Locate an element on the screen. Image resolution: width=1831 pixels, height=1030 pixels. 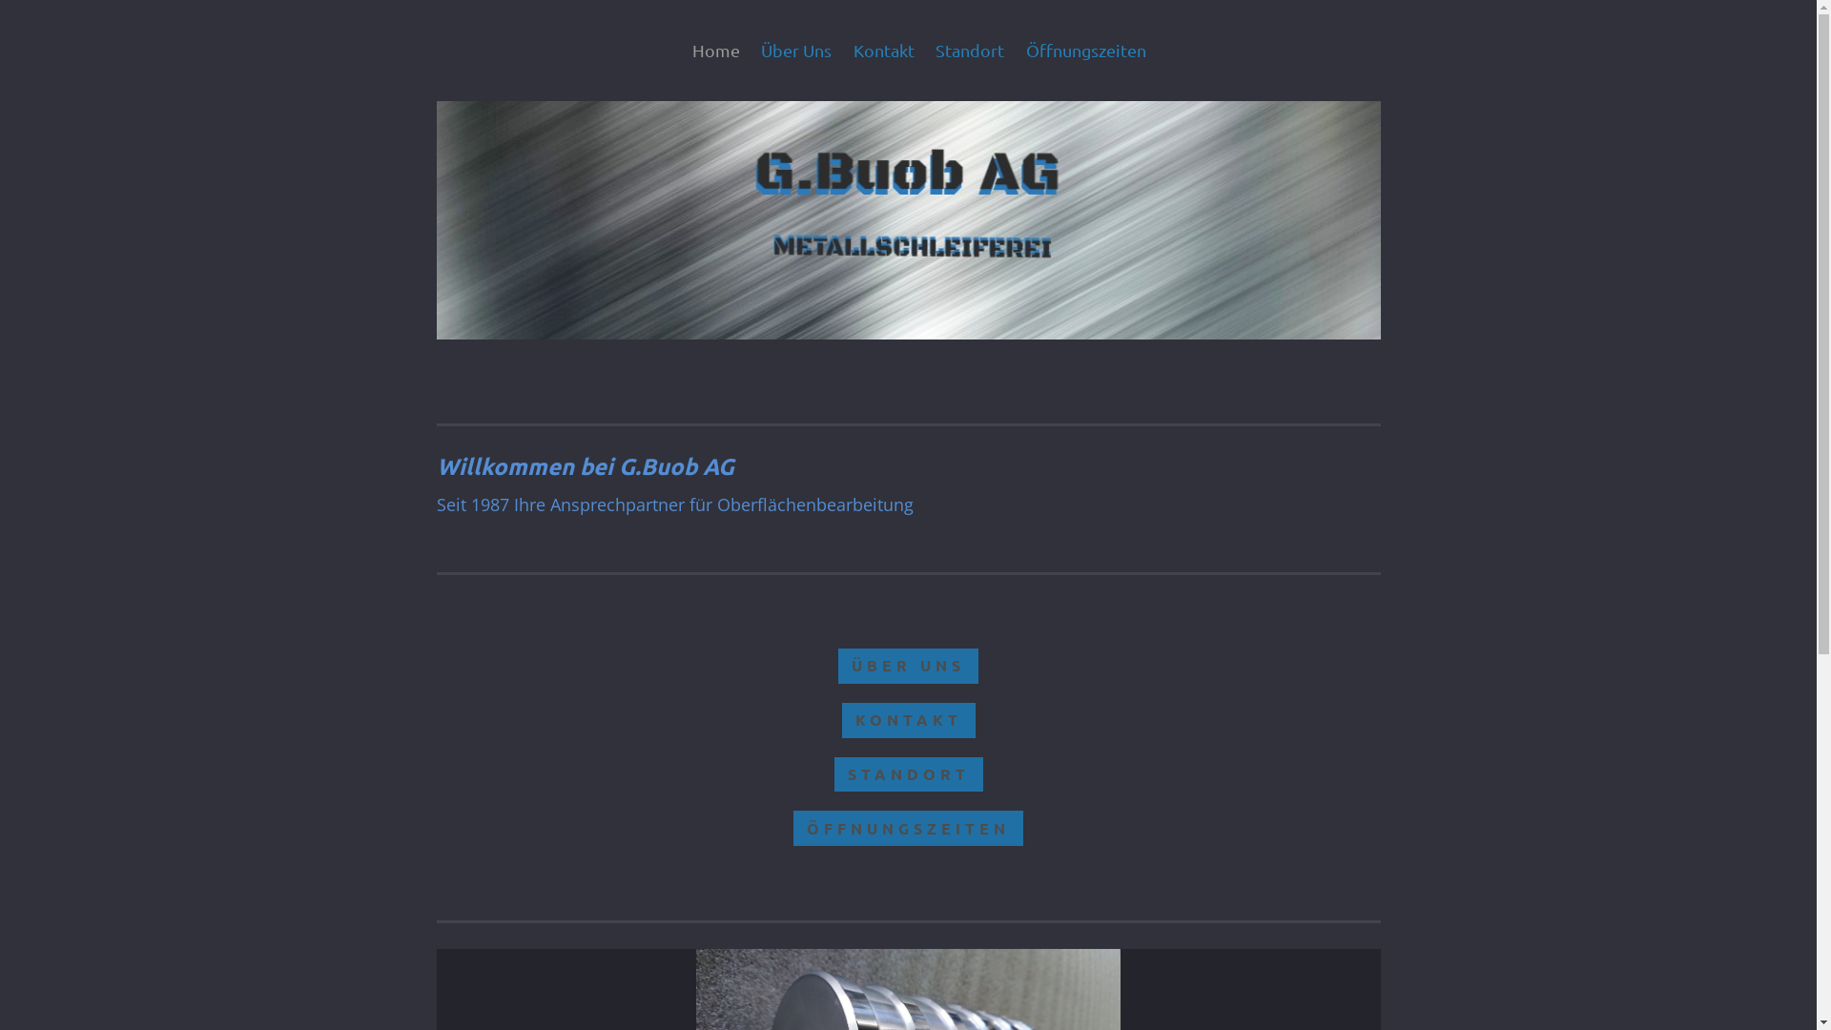
Kontakt is located at coordinates (889, 51).